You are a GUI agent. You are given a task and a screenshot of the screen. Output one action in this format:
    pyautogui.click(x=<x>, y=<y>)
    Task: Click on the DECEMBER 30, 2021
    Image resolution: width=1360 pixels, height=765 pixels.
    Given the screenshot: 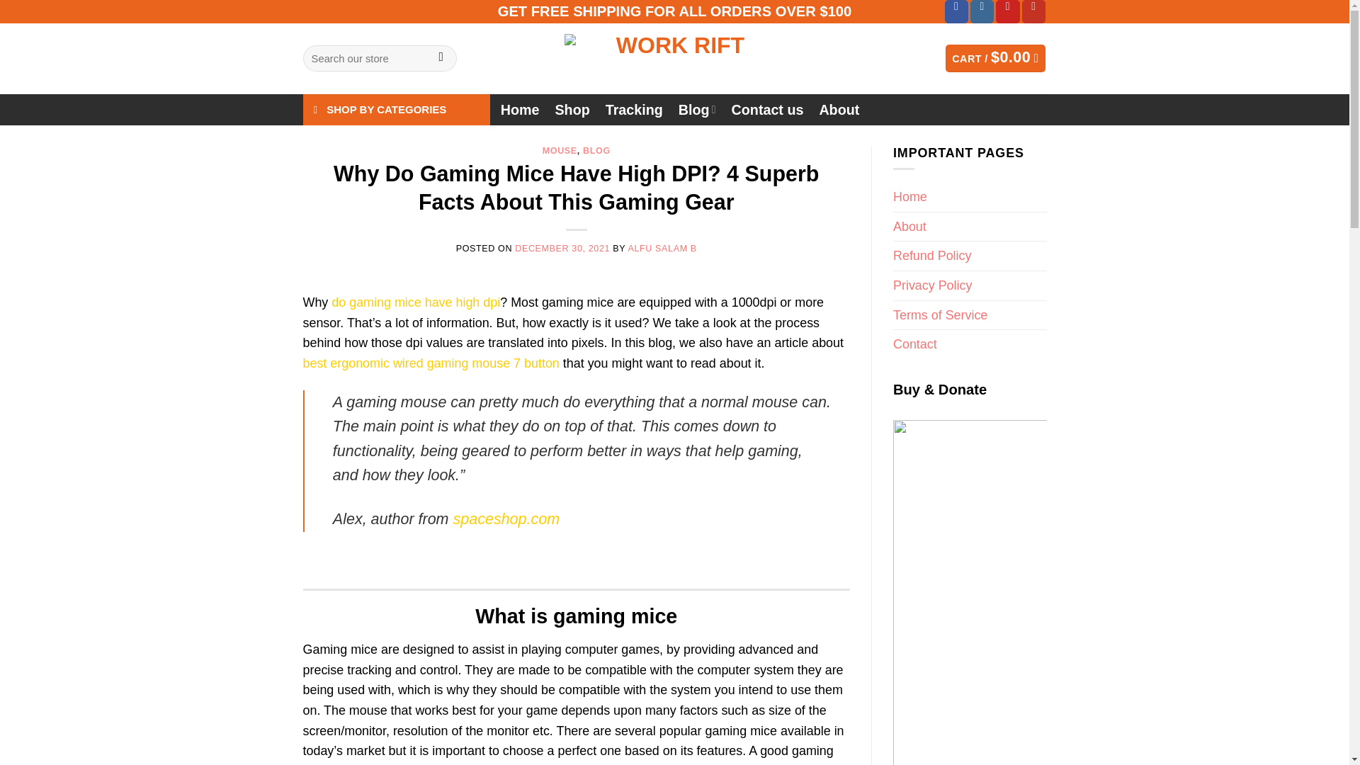 What is the action you would take?
    pyautogui.click(x=562, y=248)
    